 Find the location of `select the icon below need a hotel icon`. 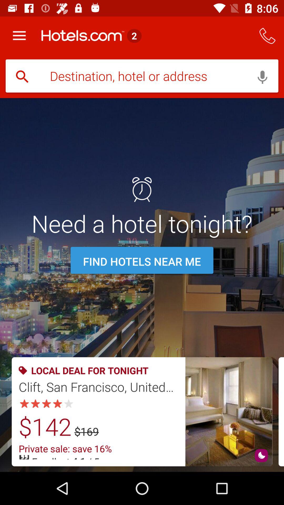

select the icon below need a hotel icon is located at coordinates (142, 261).